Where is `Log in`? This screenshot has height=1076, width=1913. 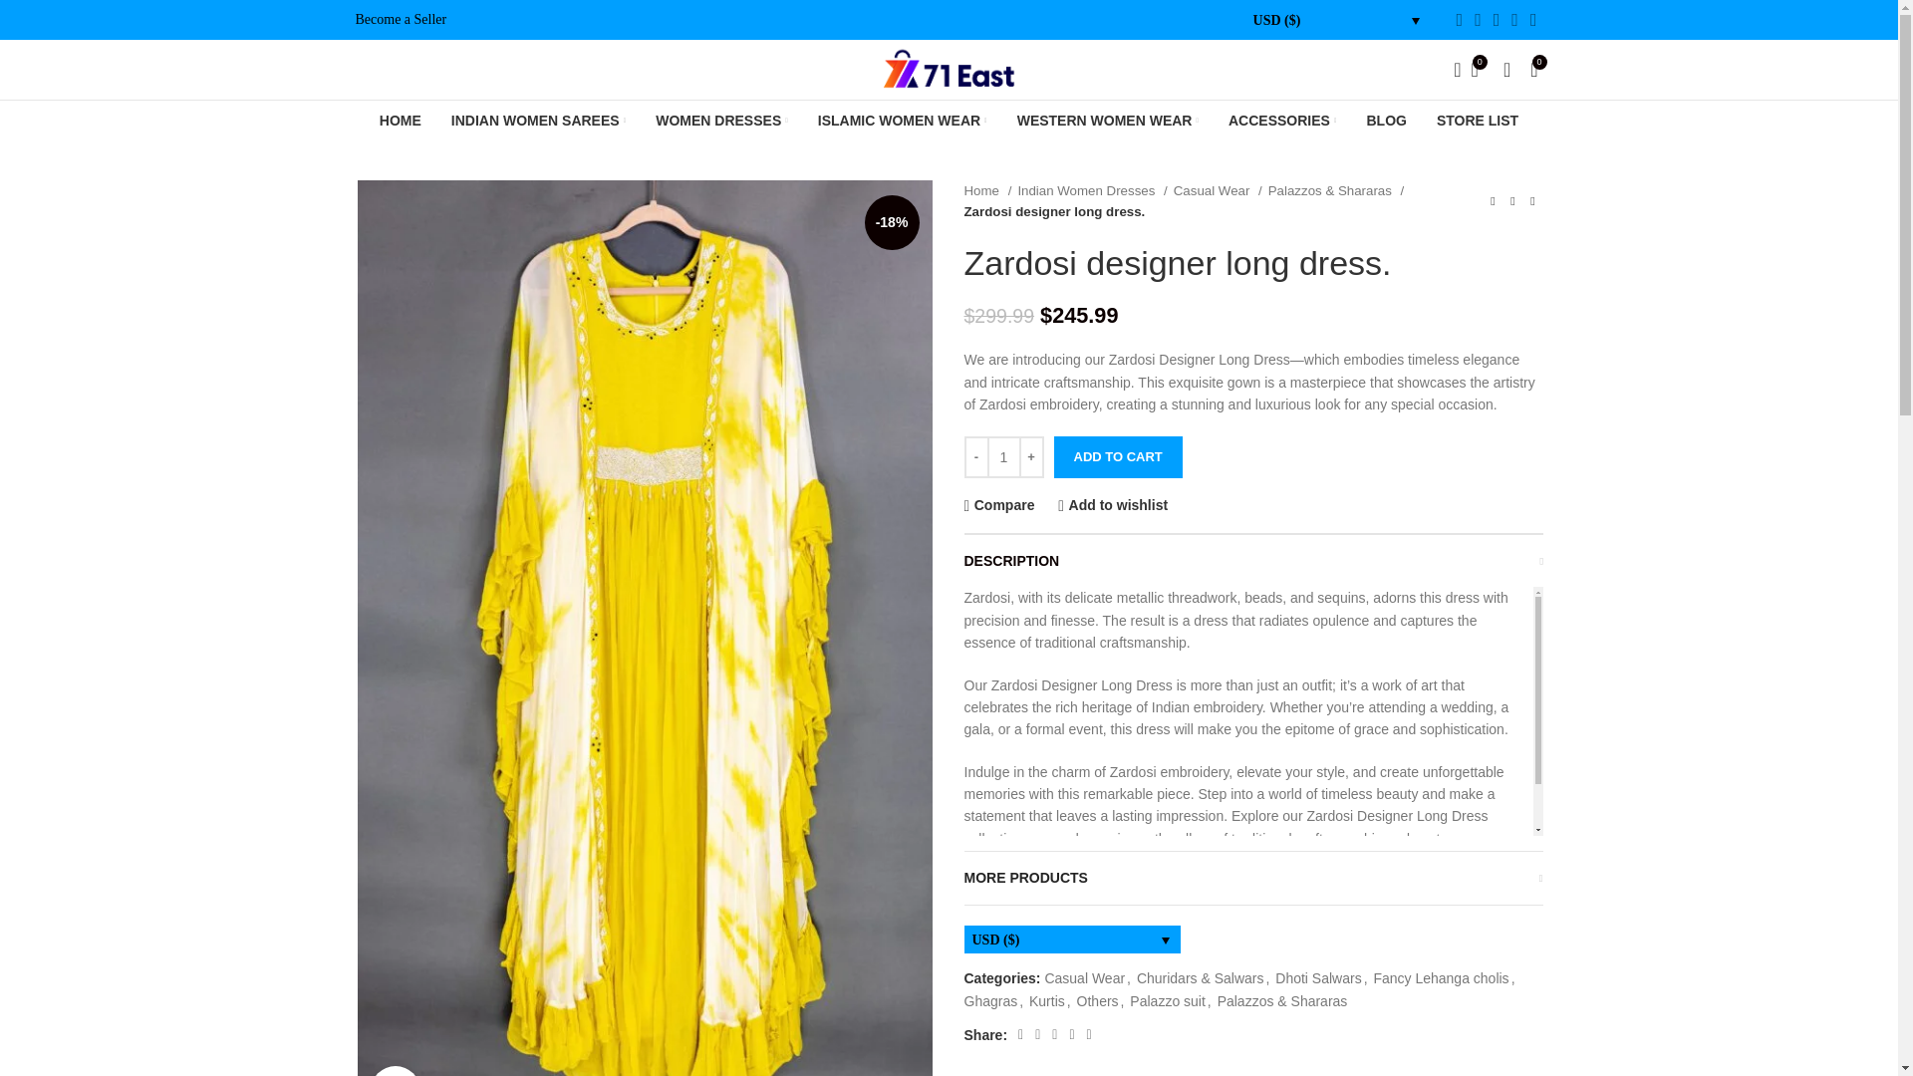
Log in is located at coordinates (1346, 387).